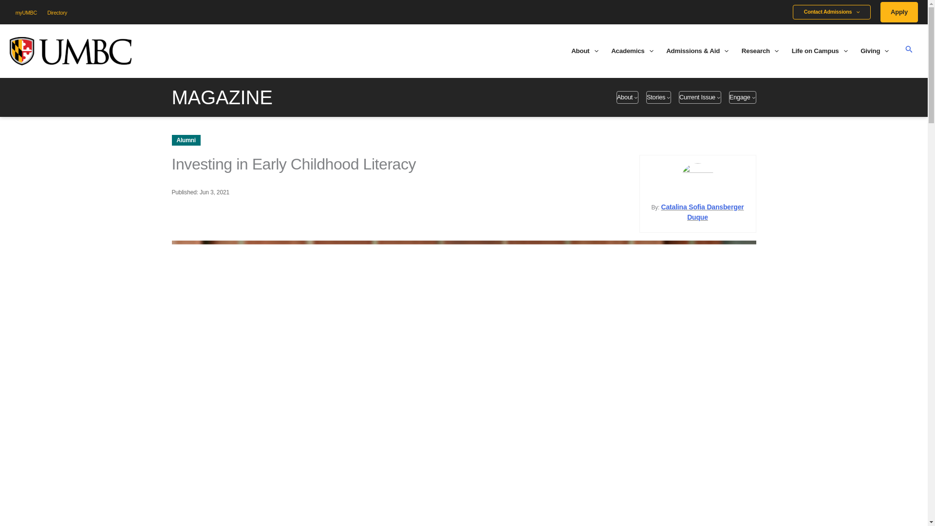 Image resolution: width=935 pixels, height=526 pixels. What do you see at coordinates (832, 12) in the screenshot?
I see `Contact Admissions` at bounding box center [832, 12].